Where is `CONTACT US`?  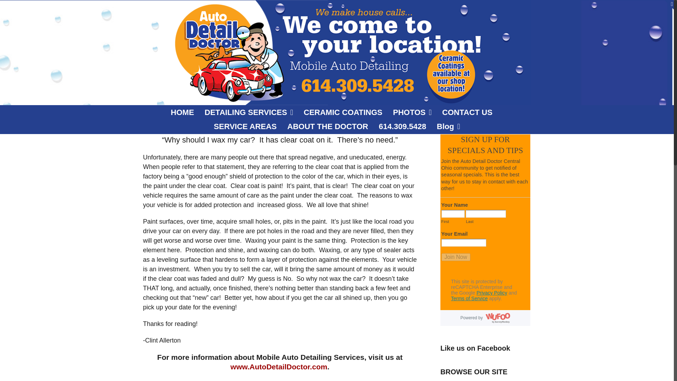
CONTACT US is located at coordinates (467, 113).